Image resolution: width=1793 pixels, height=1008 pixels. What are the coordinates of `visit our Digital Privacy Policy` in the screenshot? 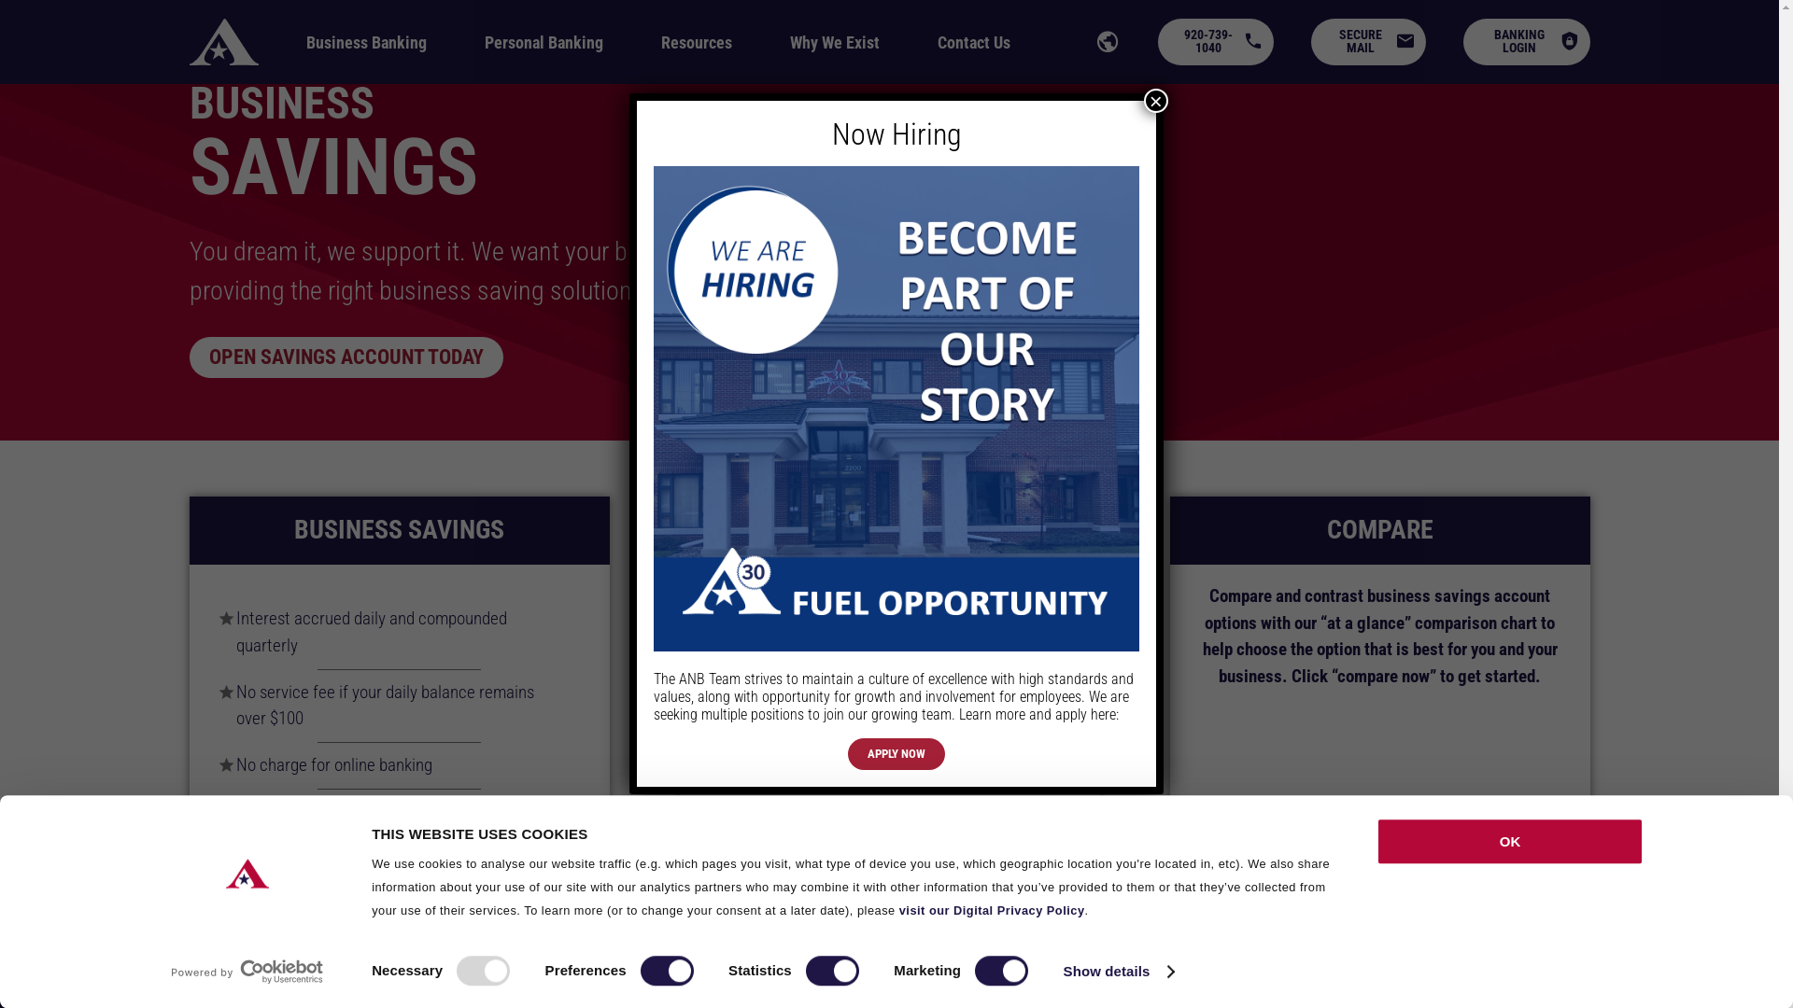 It's located at (992, 911).